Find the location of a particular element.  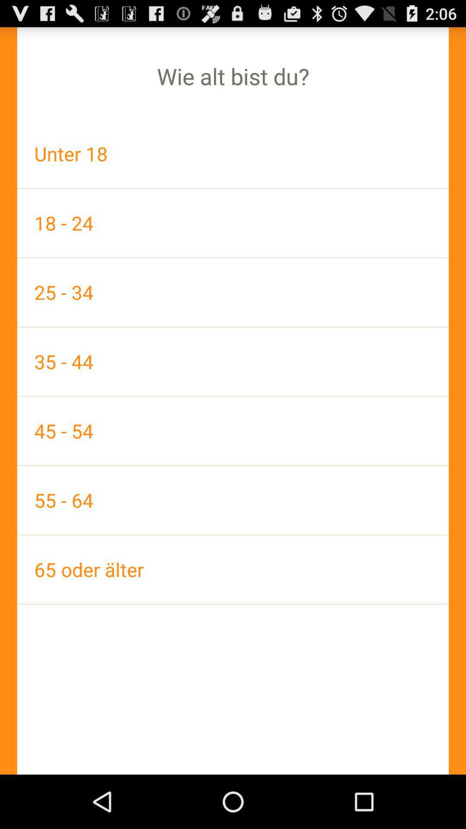

tap app below the 25 - 34 is located at coordinates (233, 361).